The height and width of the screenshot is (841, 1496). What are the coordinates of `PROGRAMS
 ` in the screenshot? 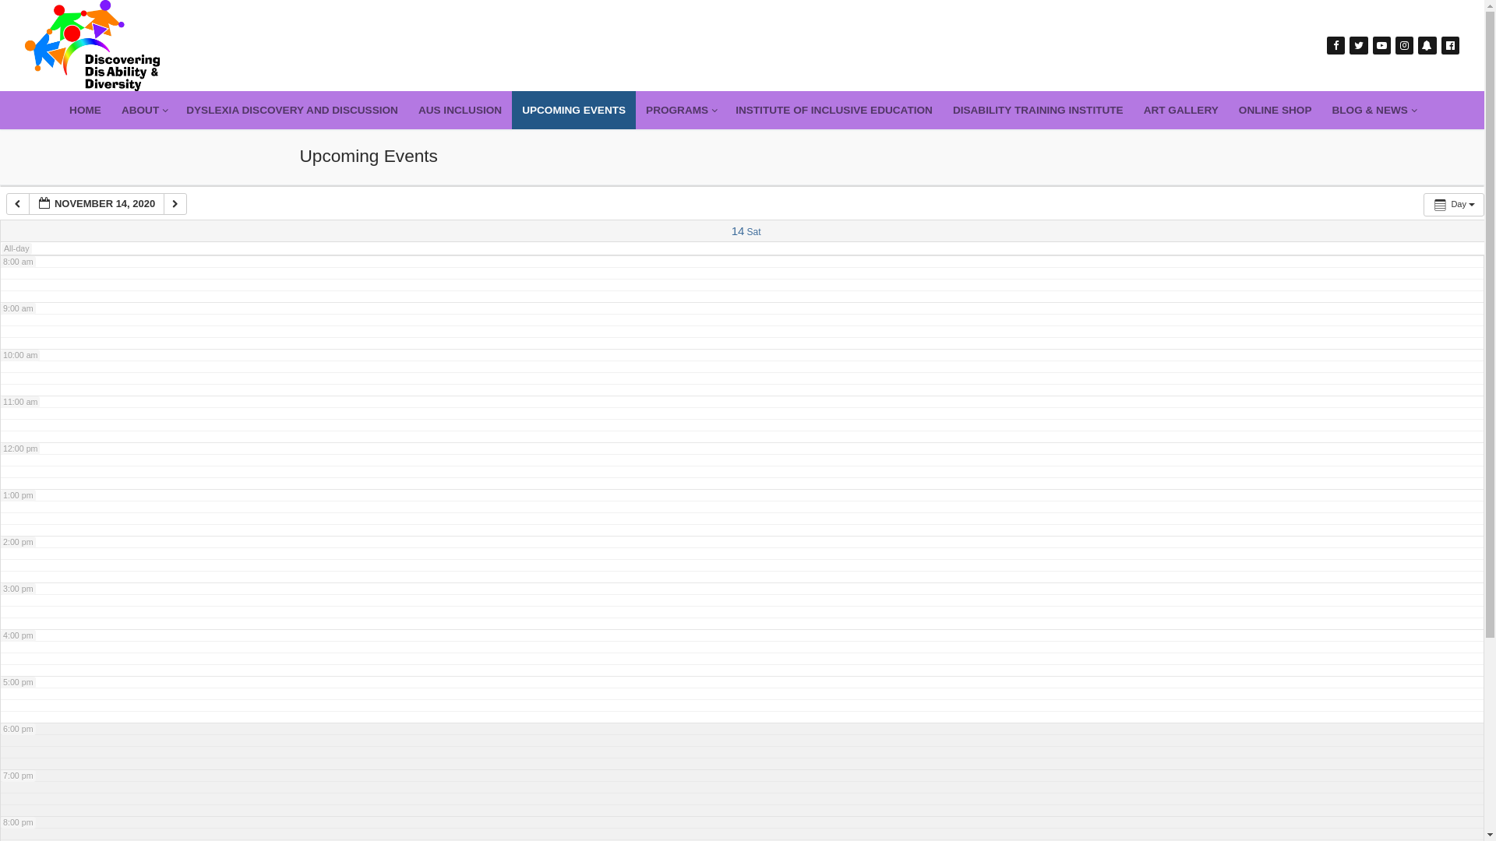 It's located at (681, 111).